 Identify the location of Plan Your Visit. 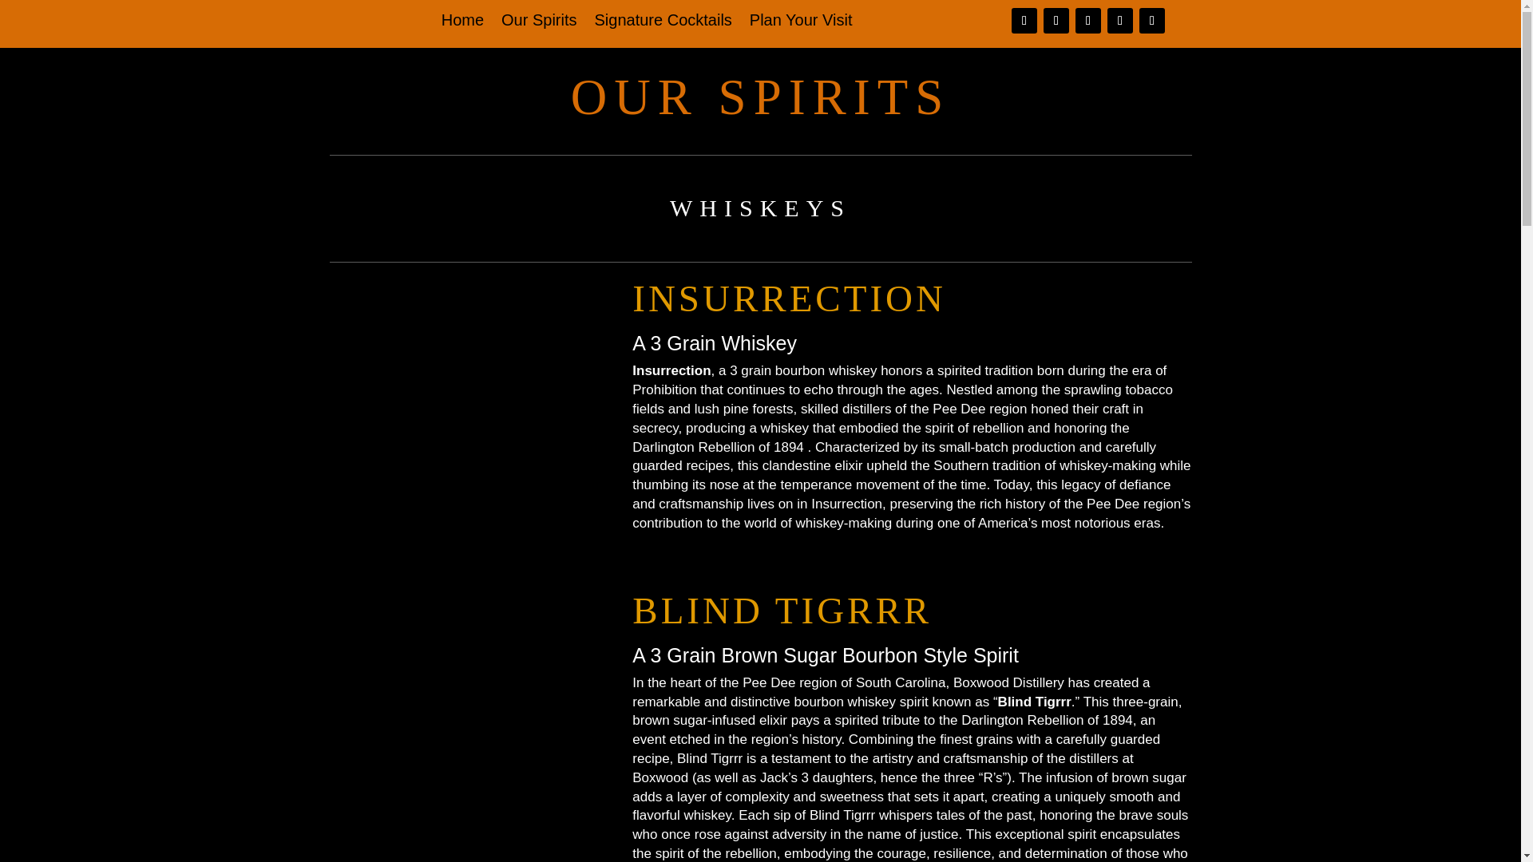
(800, 22).